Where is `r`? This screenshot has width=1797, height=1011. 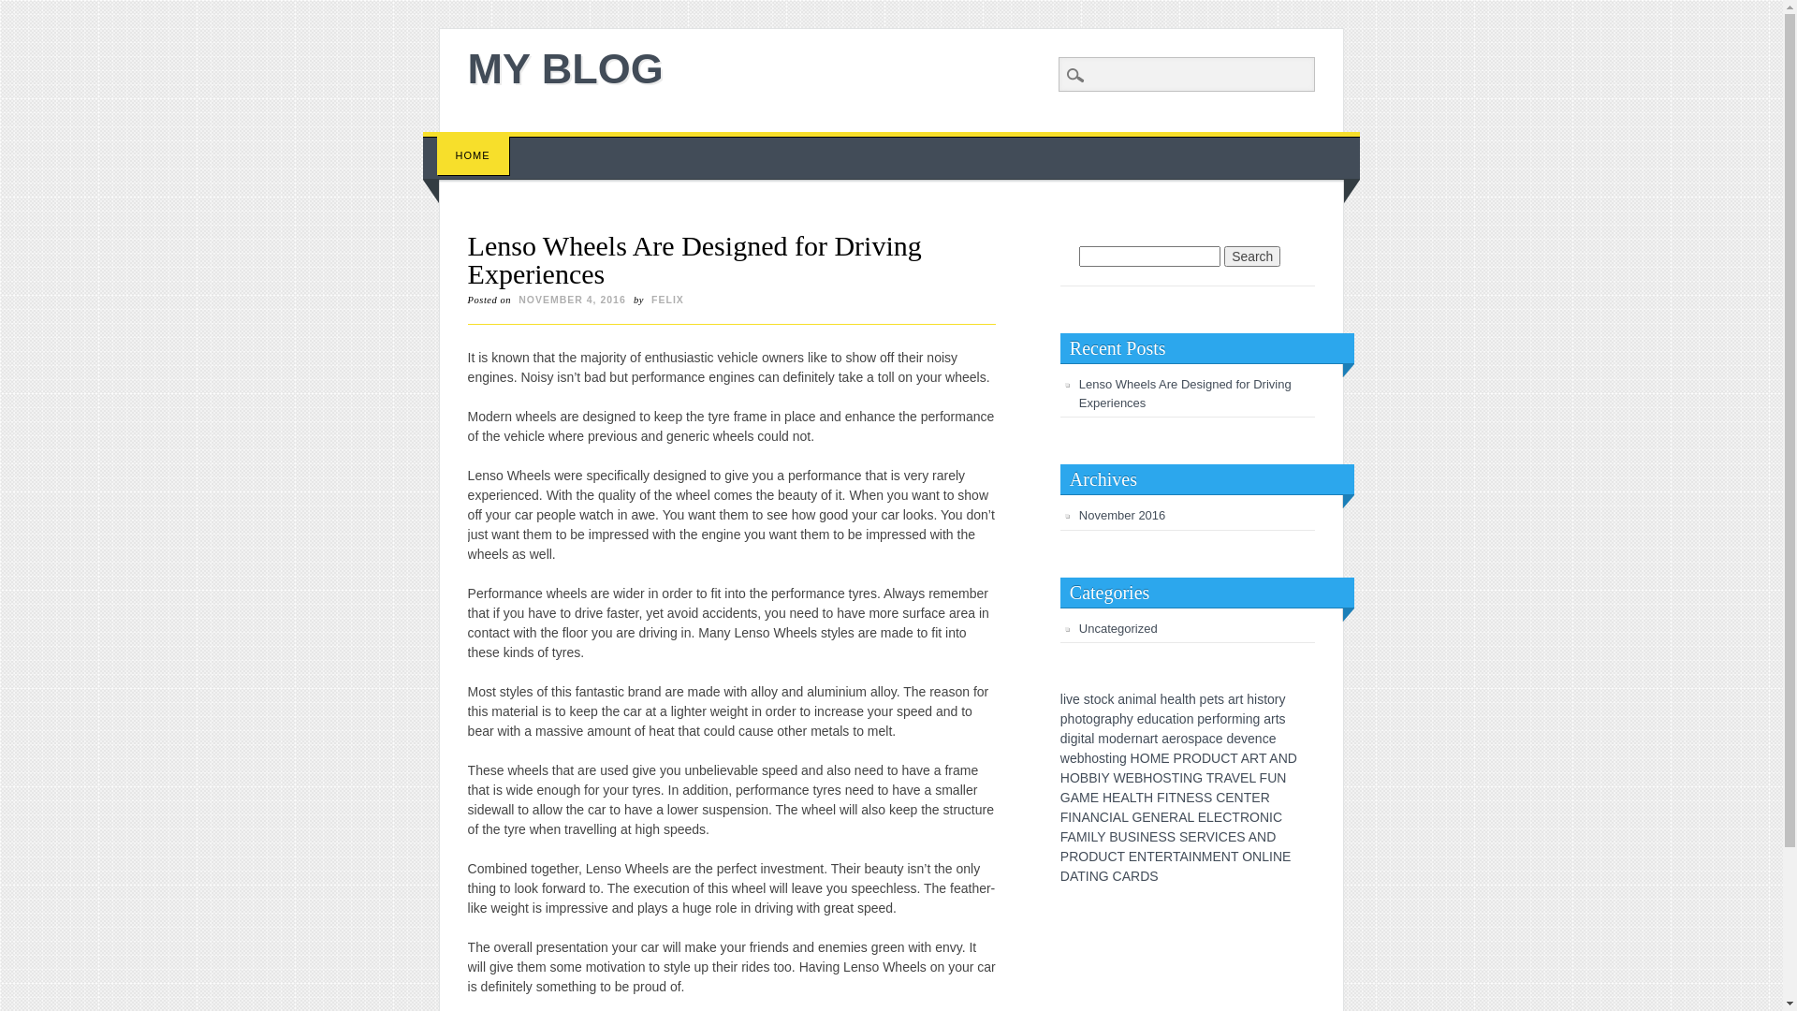 r is located at coordinates (1153, 739).